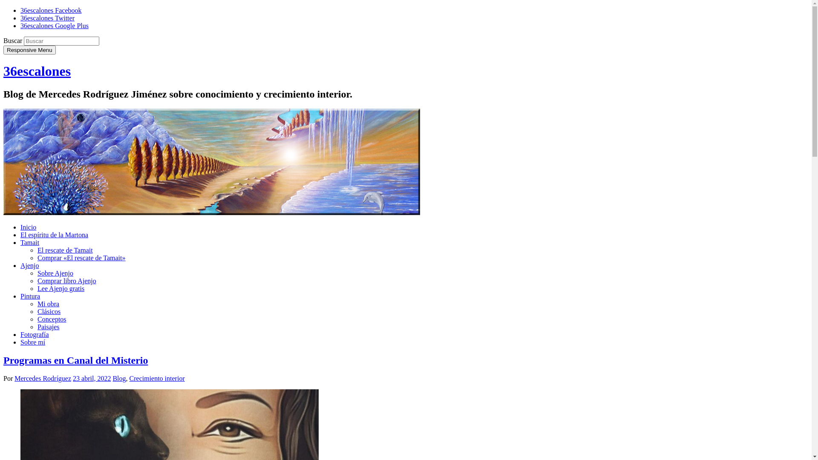 The image size is (818, 460). I want to click on Programas en Canal del Misterio, so click(76, 360).